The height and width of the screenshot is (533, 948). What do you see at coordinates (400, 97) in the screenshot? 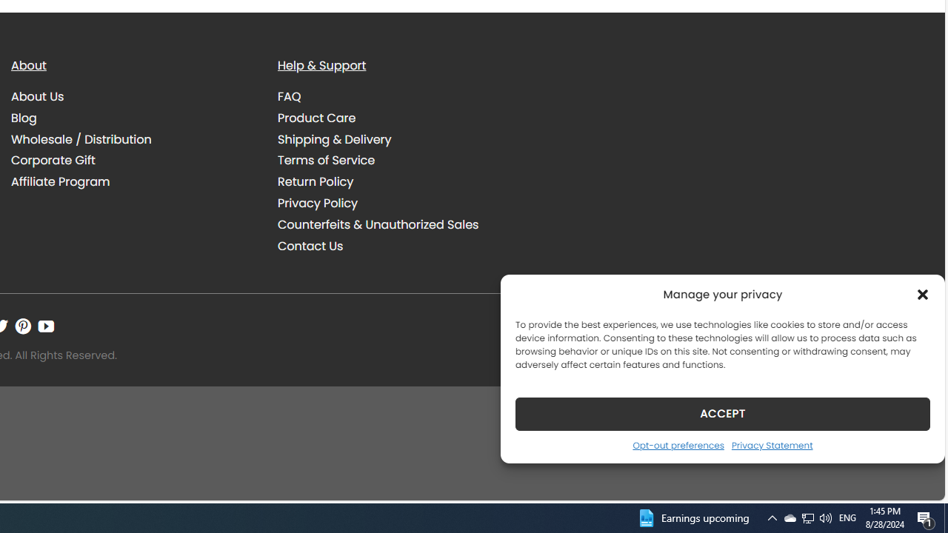
I see `FAQ` at bounding box center [400, 97].